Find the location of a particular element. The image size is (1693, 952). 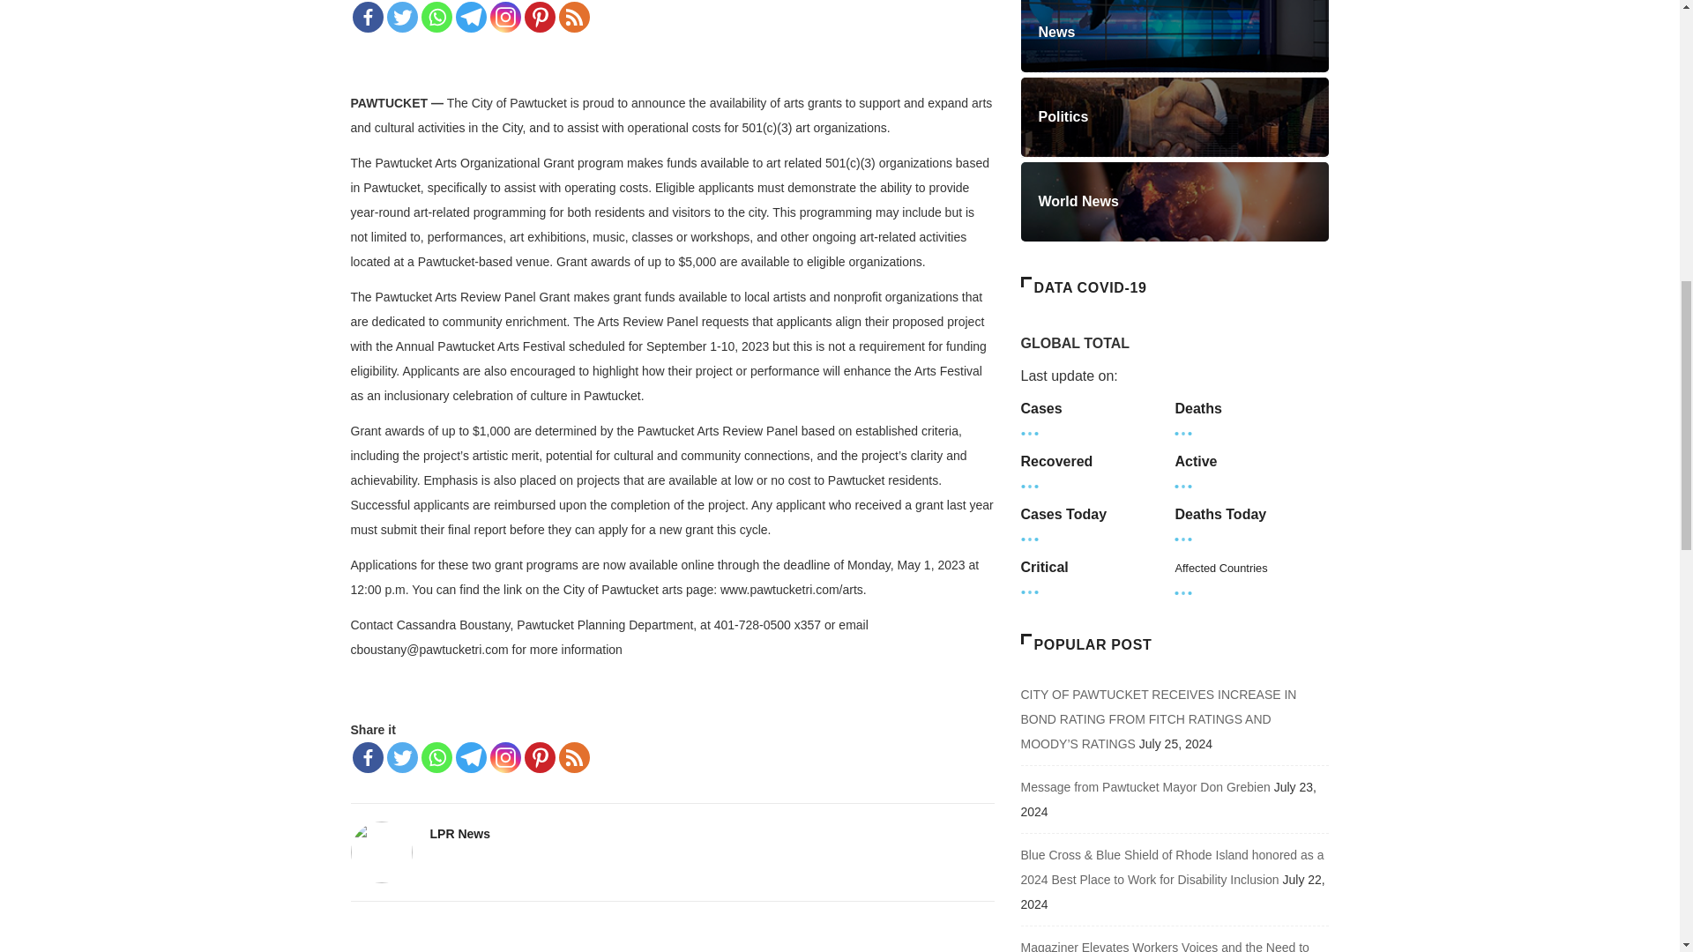

Twitter is located at coordinates (400, 17).